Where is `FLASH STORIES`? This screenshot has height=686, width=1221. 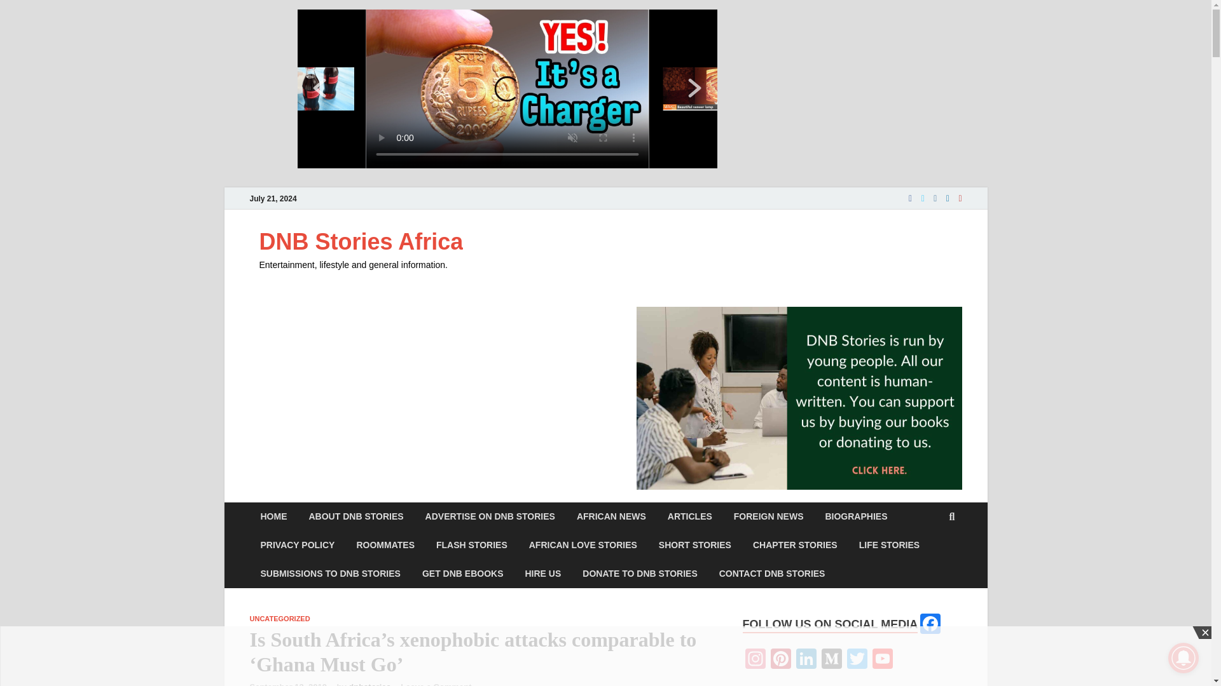
FLASH STORIES is located at coordinates (471, 545).